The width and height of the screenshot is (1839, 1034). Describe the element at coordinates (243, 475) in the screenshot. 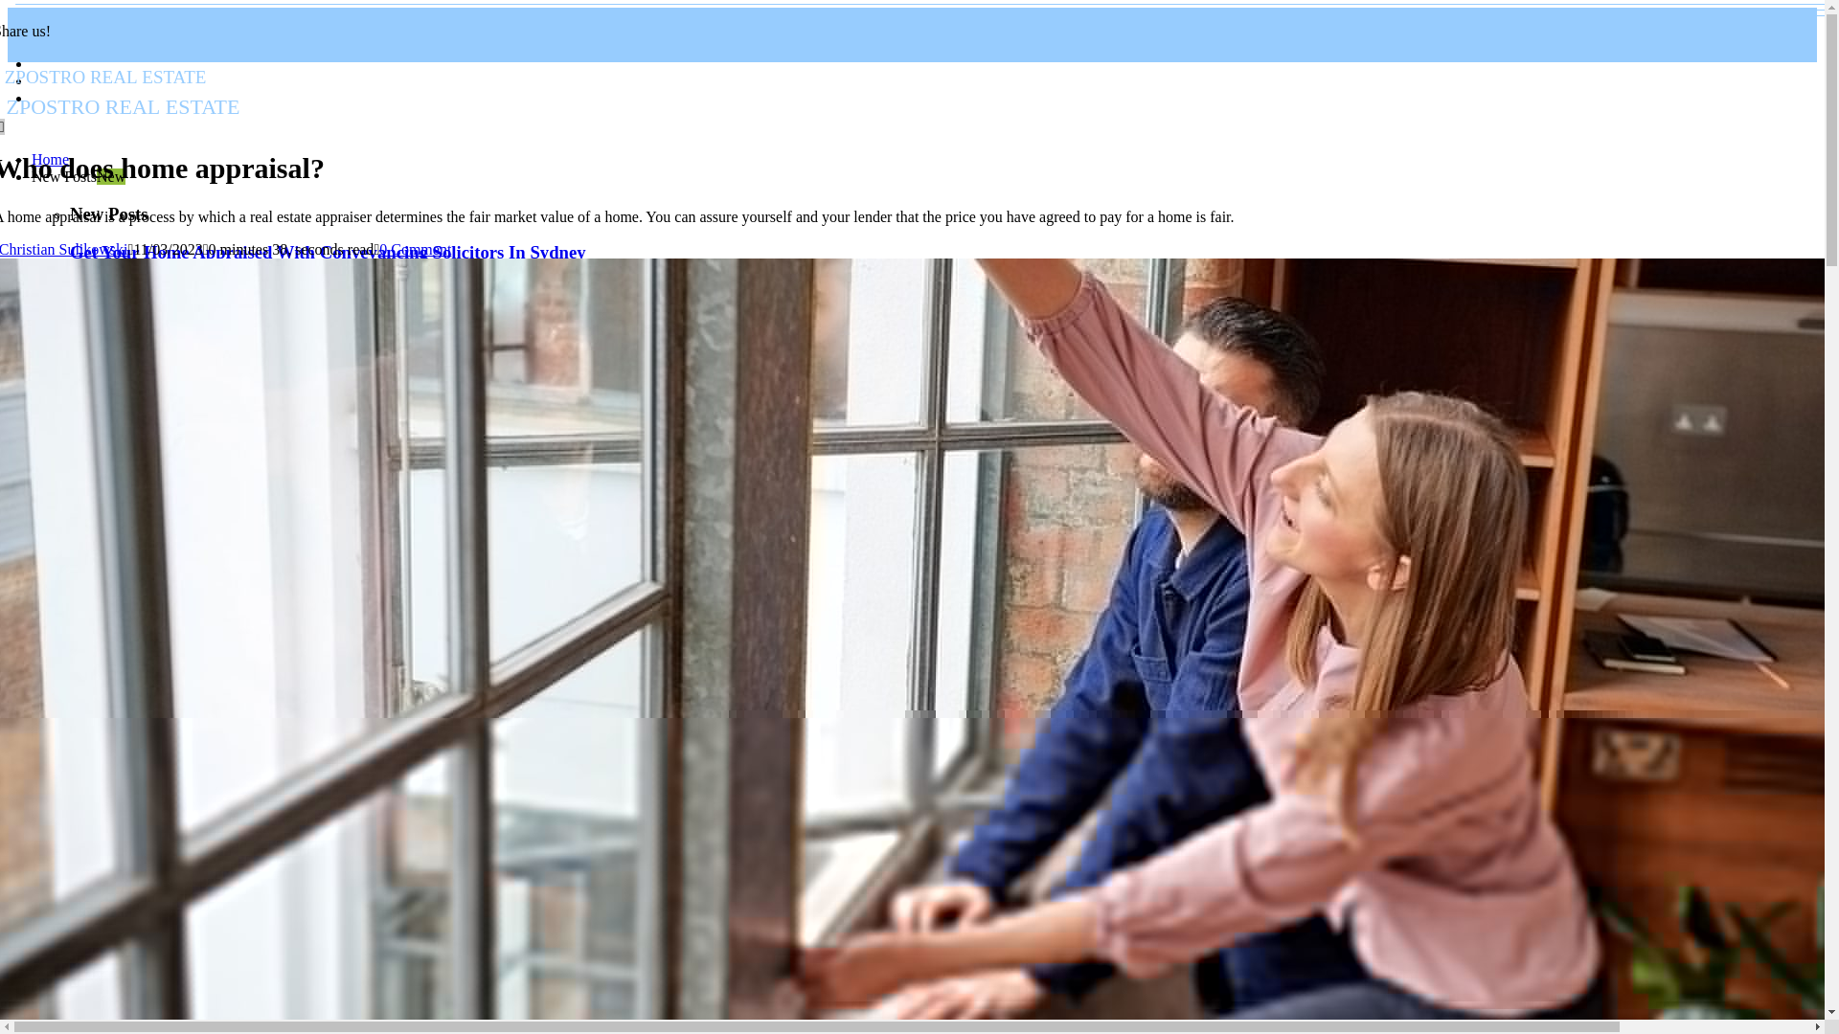

I see `Christian Sulikowski` at that location.